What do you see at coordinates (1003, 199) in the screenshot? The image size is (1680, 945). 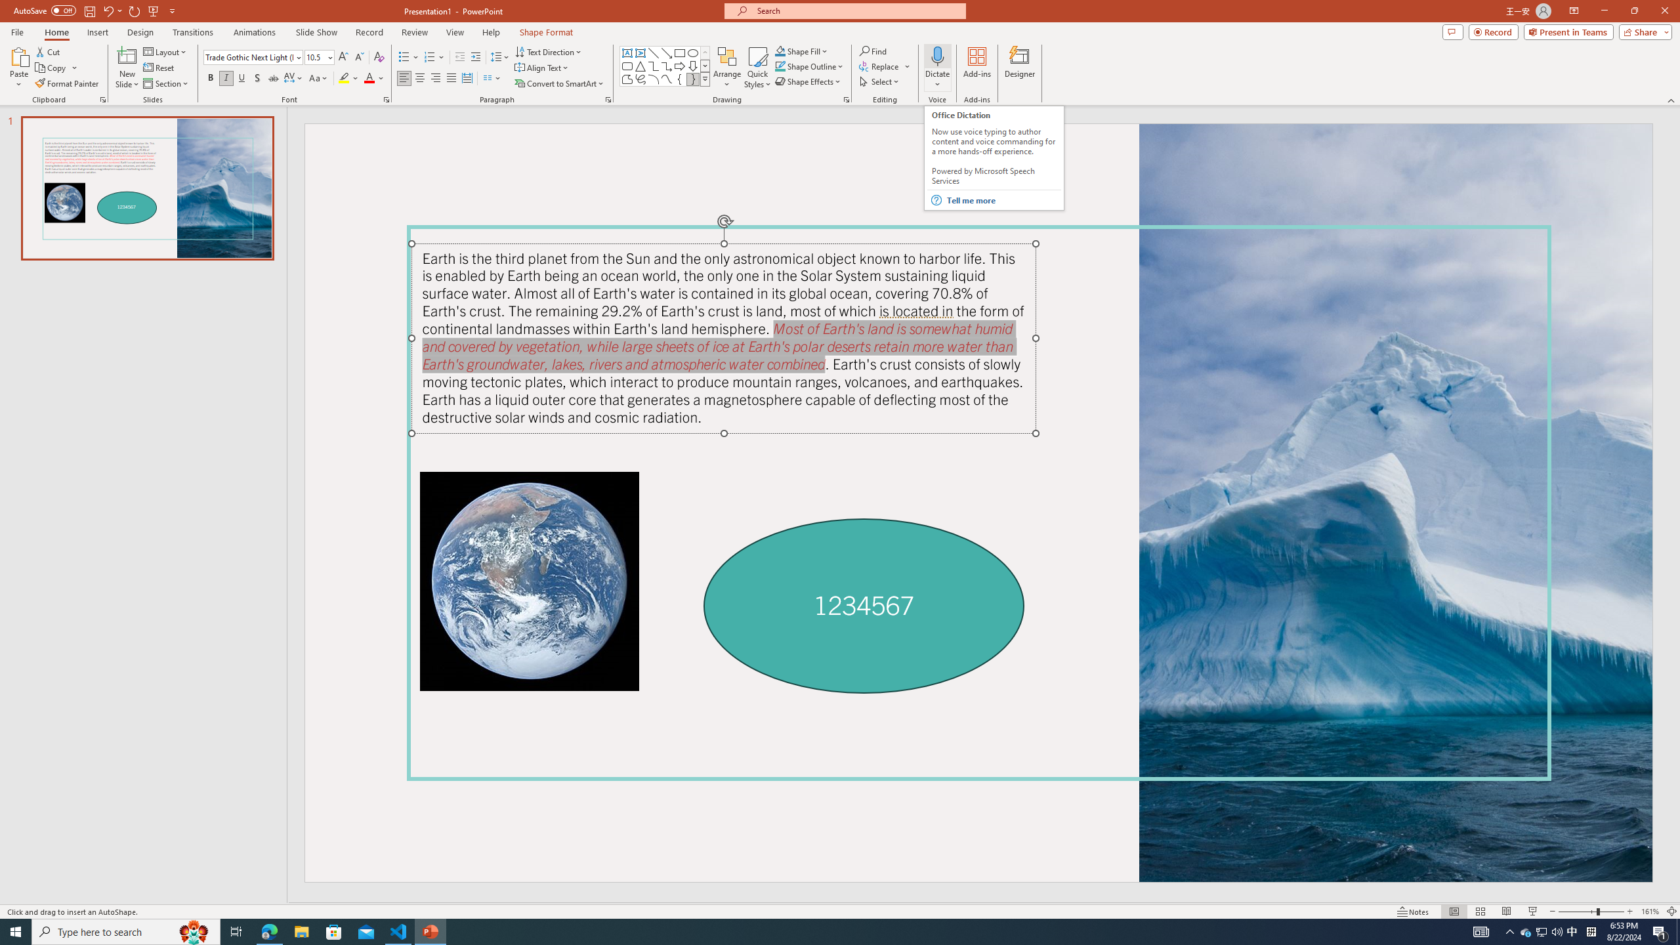 I see `Tell me more` at bounding box center [1003, 199].